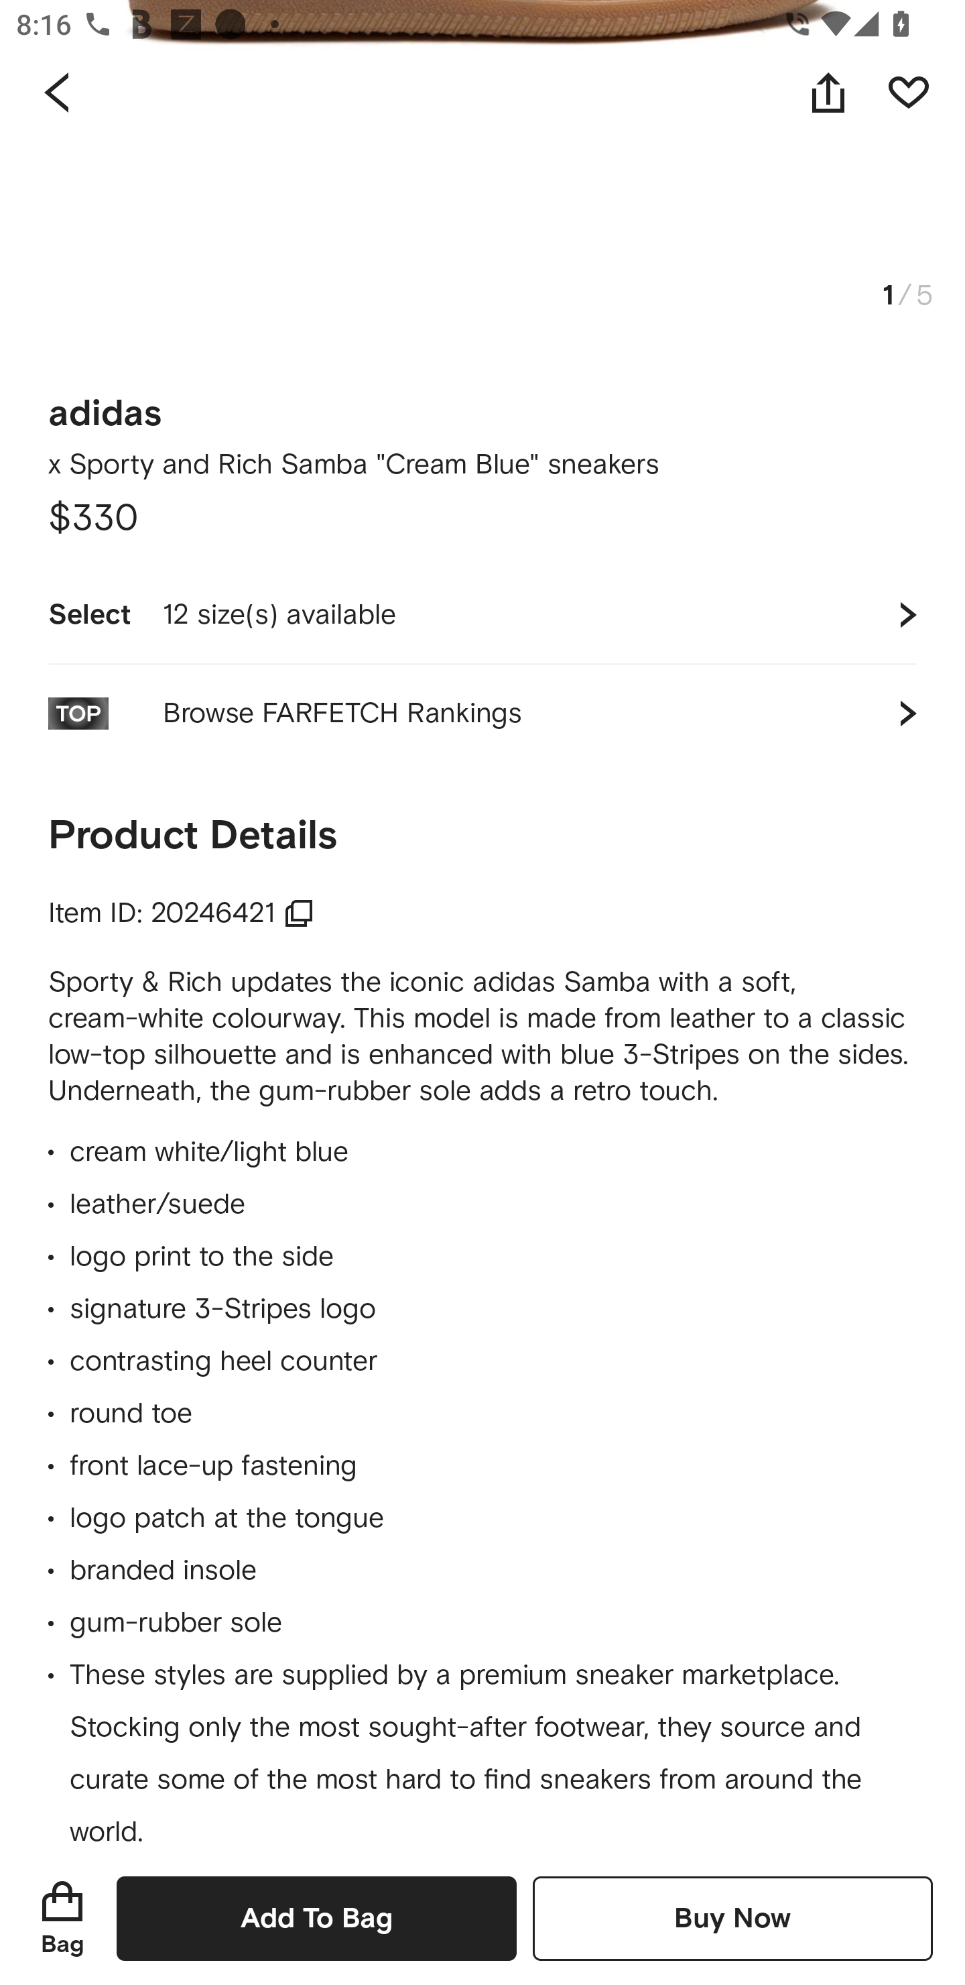 The image size is (965, 1985). I want to click on adidas, so click(105, 406).